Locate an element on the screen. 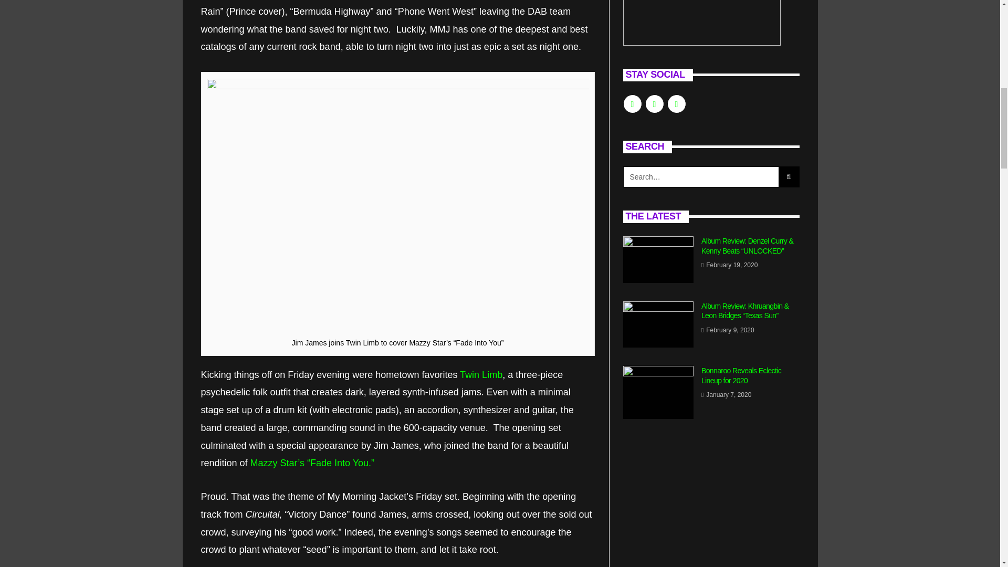 This screenshot has height=567, width=1008. Bonnaroo Reveals Eclectic Lineup for 2020 is located at coordinates (658, 392).